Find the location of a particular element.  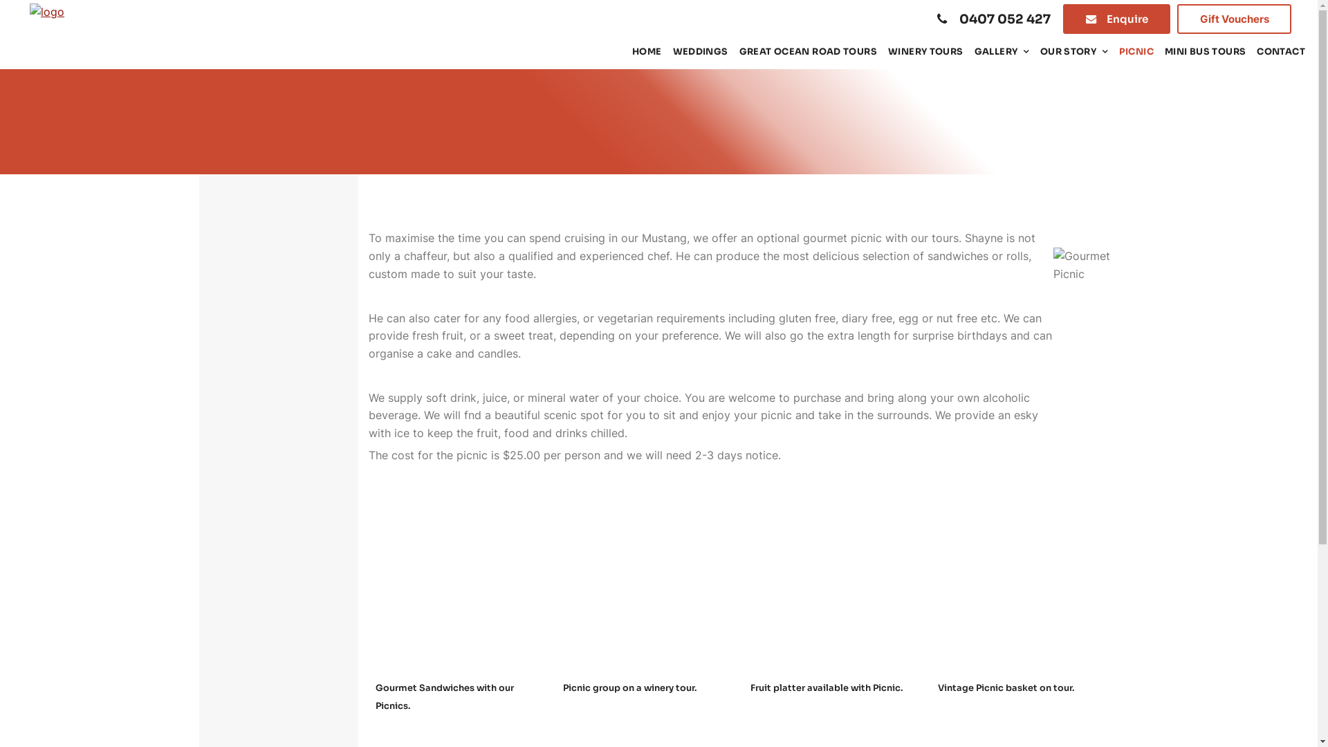

MINI BUS TOURS is located at coordinates (1205, 53).